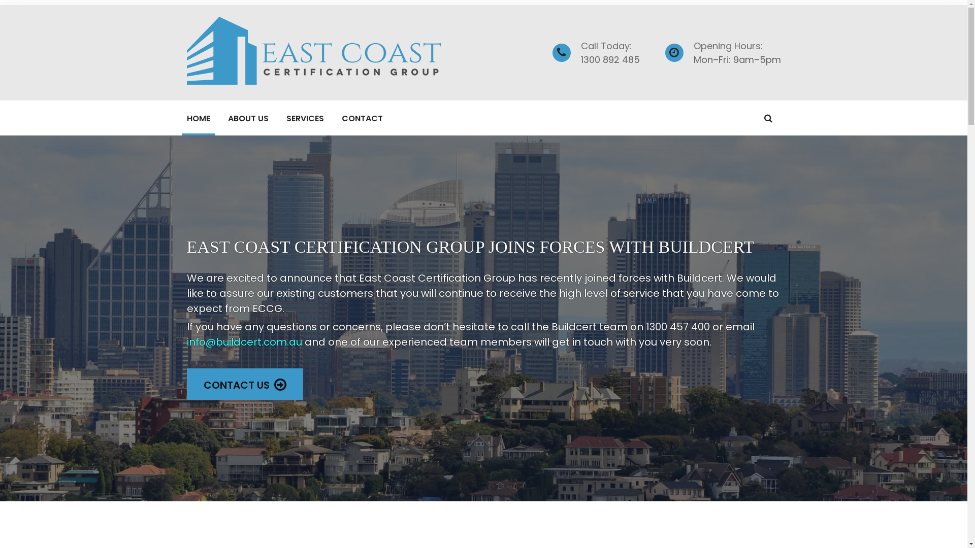 The image size is (975, 548). Describe the element at coordinates (245, 384) in the screenshot. I see `CONTACT US` at that location.